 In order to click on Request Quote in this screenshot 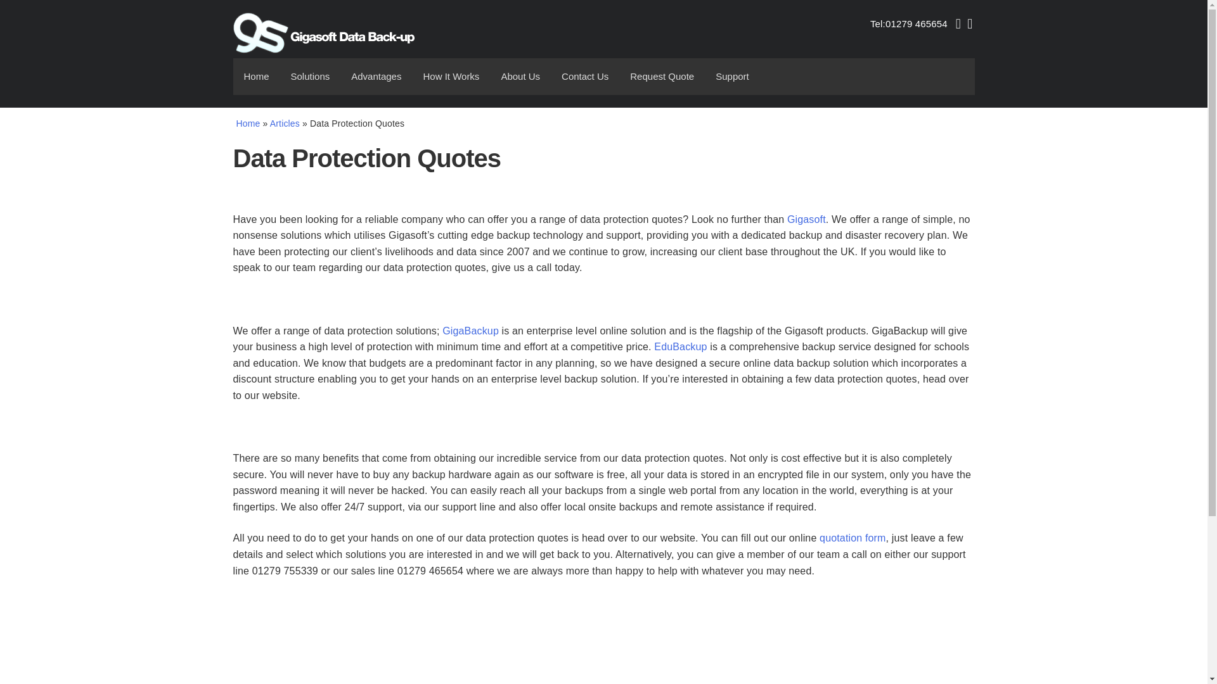, I will do `click(662, 76)`.